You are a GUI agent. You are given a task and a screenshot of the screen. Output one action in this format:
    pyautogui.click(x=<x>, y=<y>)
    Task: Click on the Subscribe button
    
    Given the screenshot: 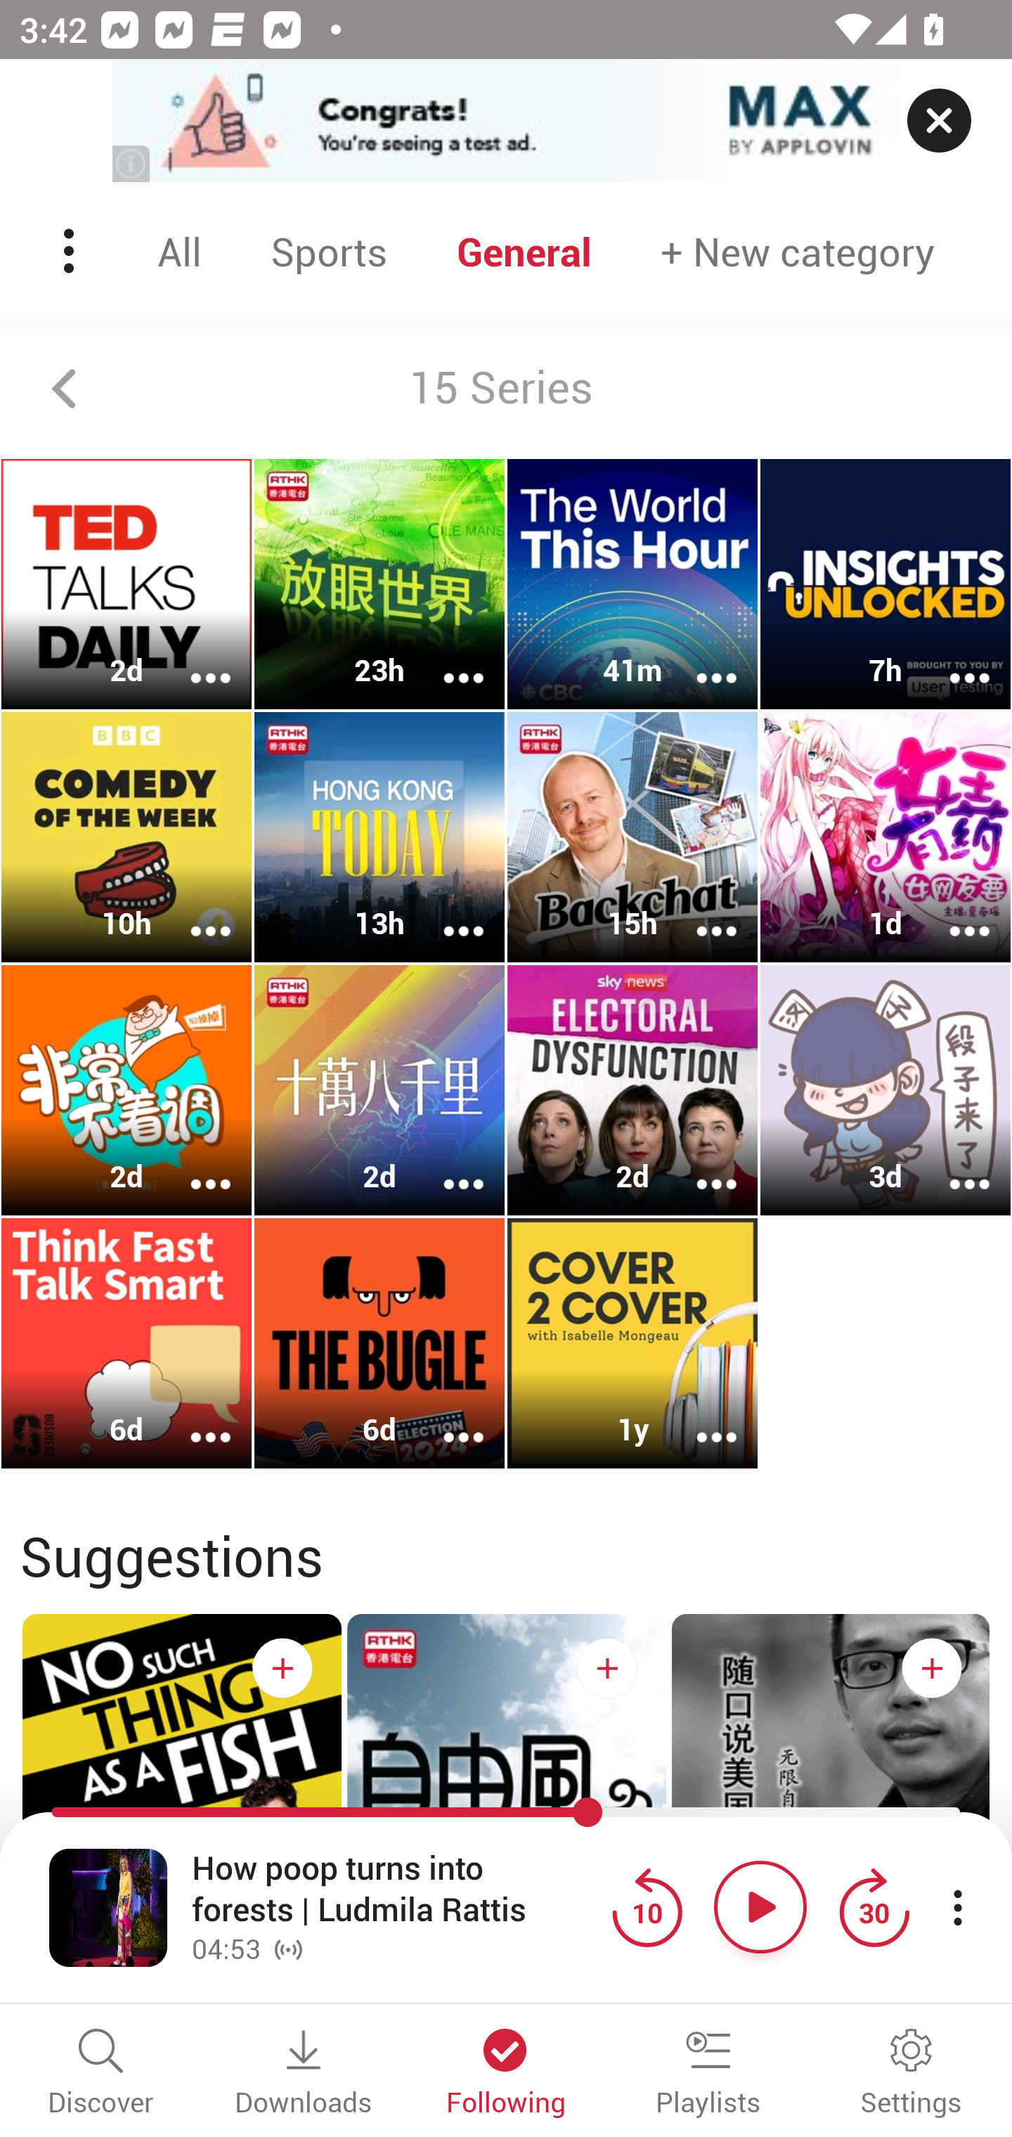 What is the action you would take?
    pyautogui.click(x=607, y=1667)
    